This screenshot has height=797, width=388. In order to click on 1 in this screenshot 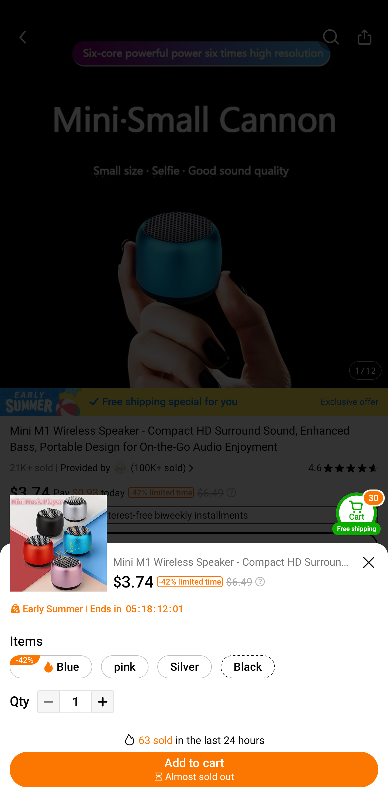, I will do `click(75, 702)`.